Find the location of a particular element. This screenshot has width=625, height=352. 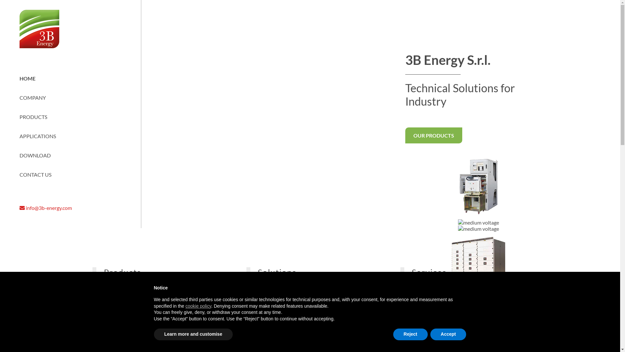

Reject is located at coordinates (410, 334).